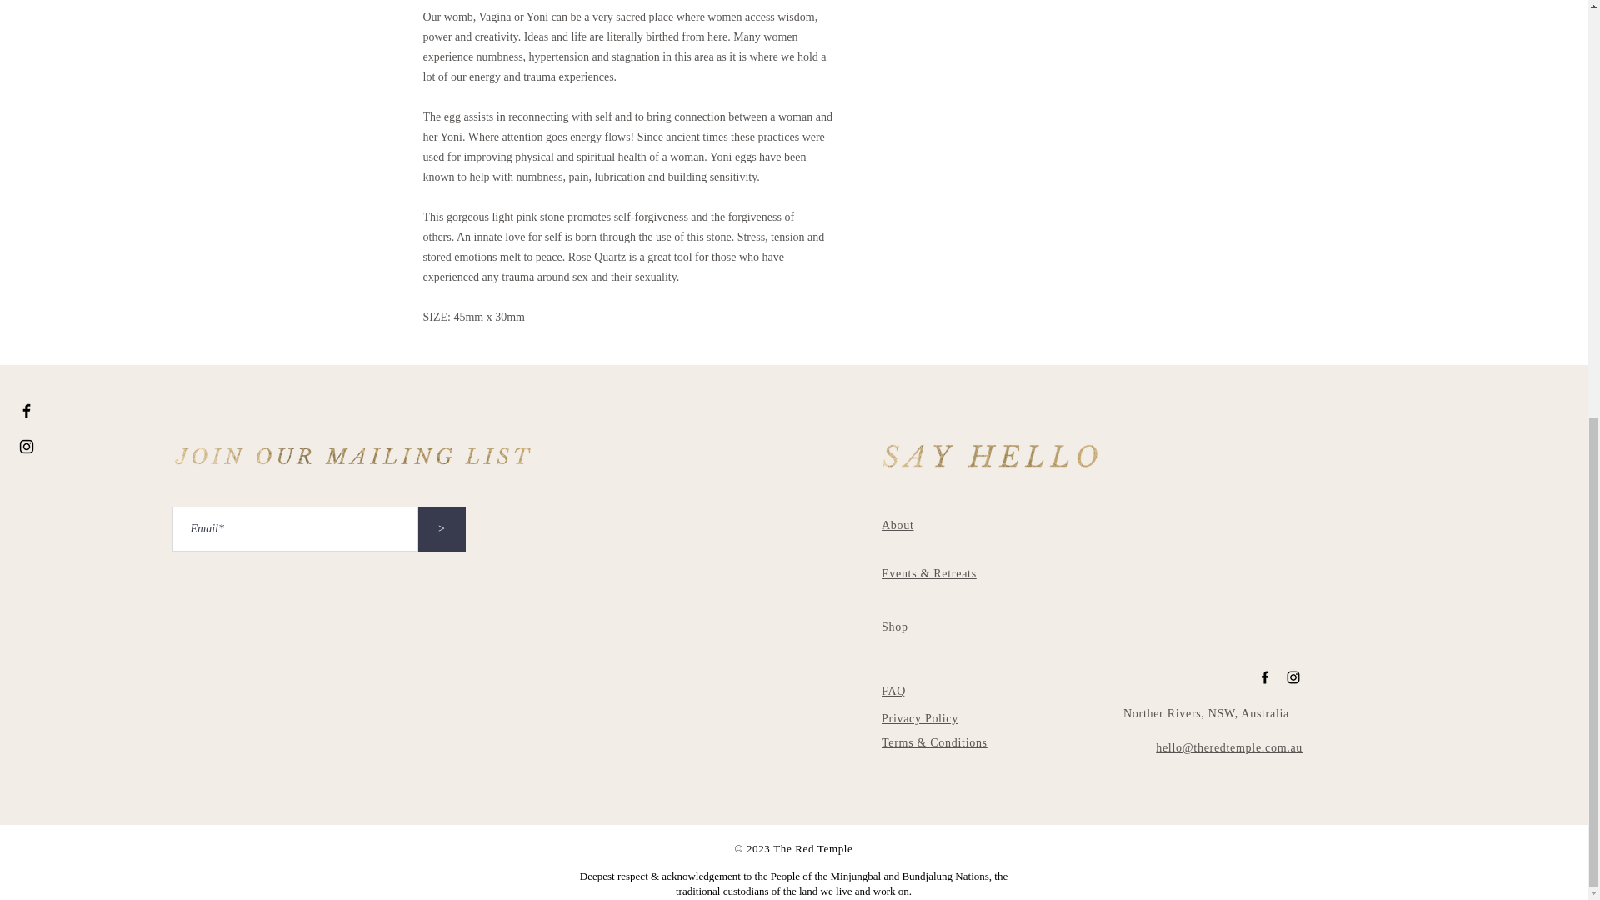 The image size is (1600, 900). Describe the element at coordinates (893, 691) in the screenshot. I see `FAQ` at that location.